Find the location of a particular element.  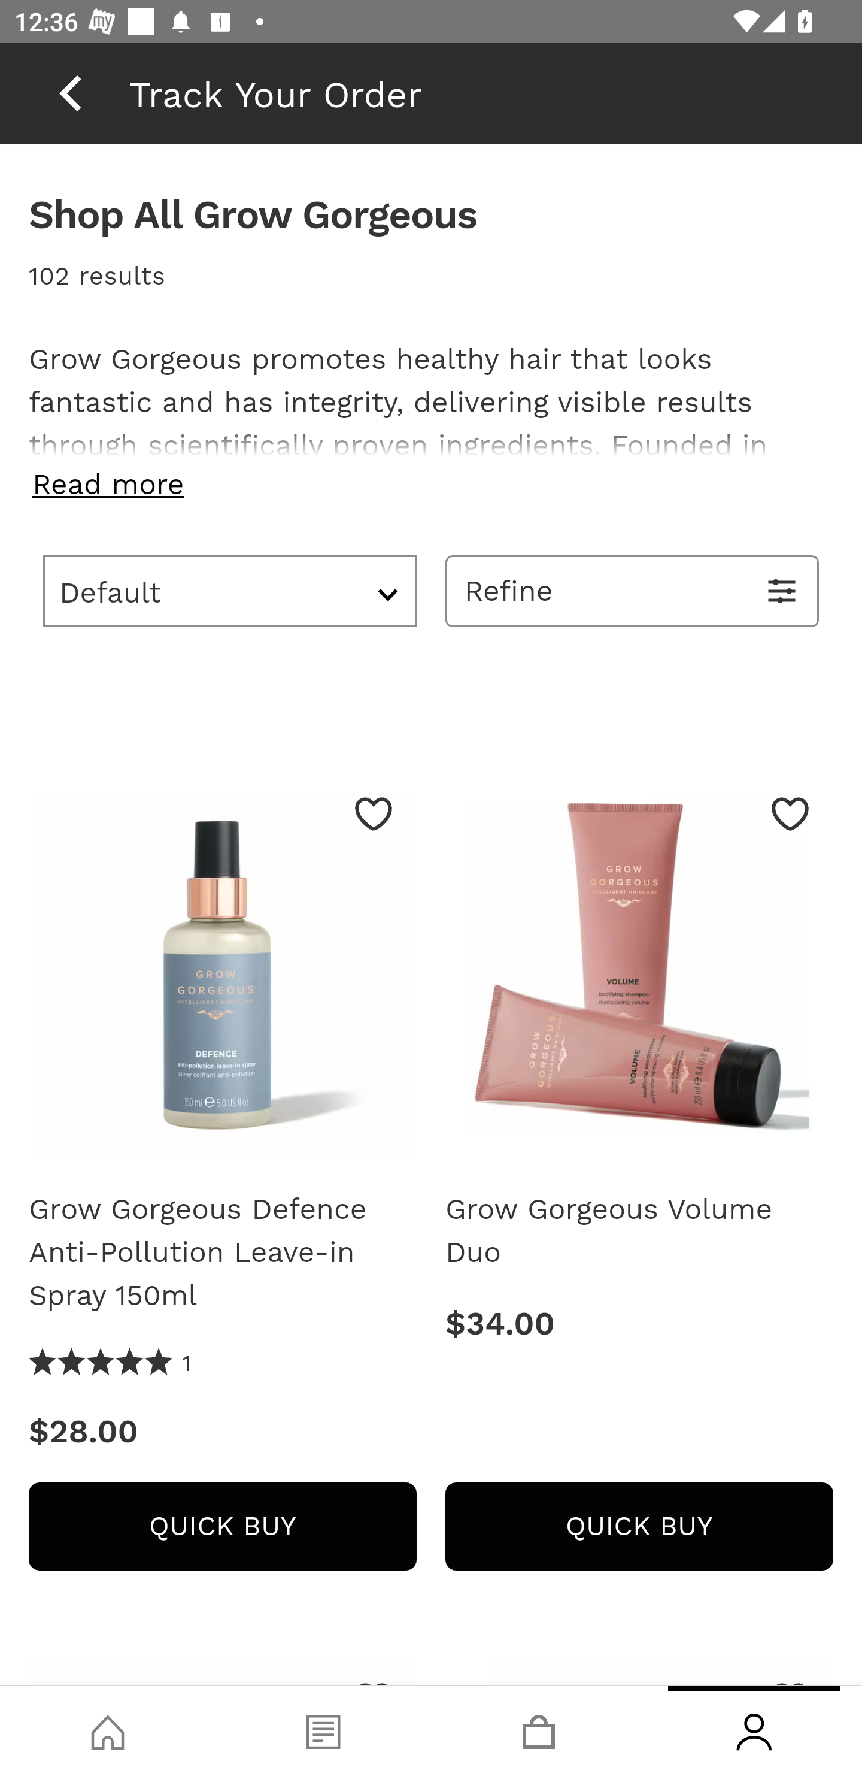

5.0 Stars 1 Reviews is located at coordinates (110, 1364).